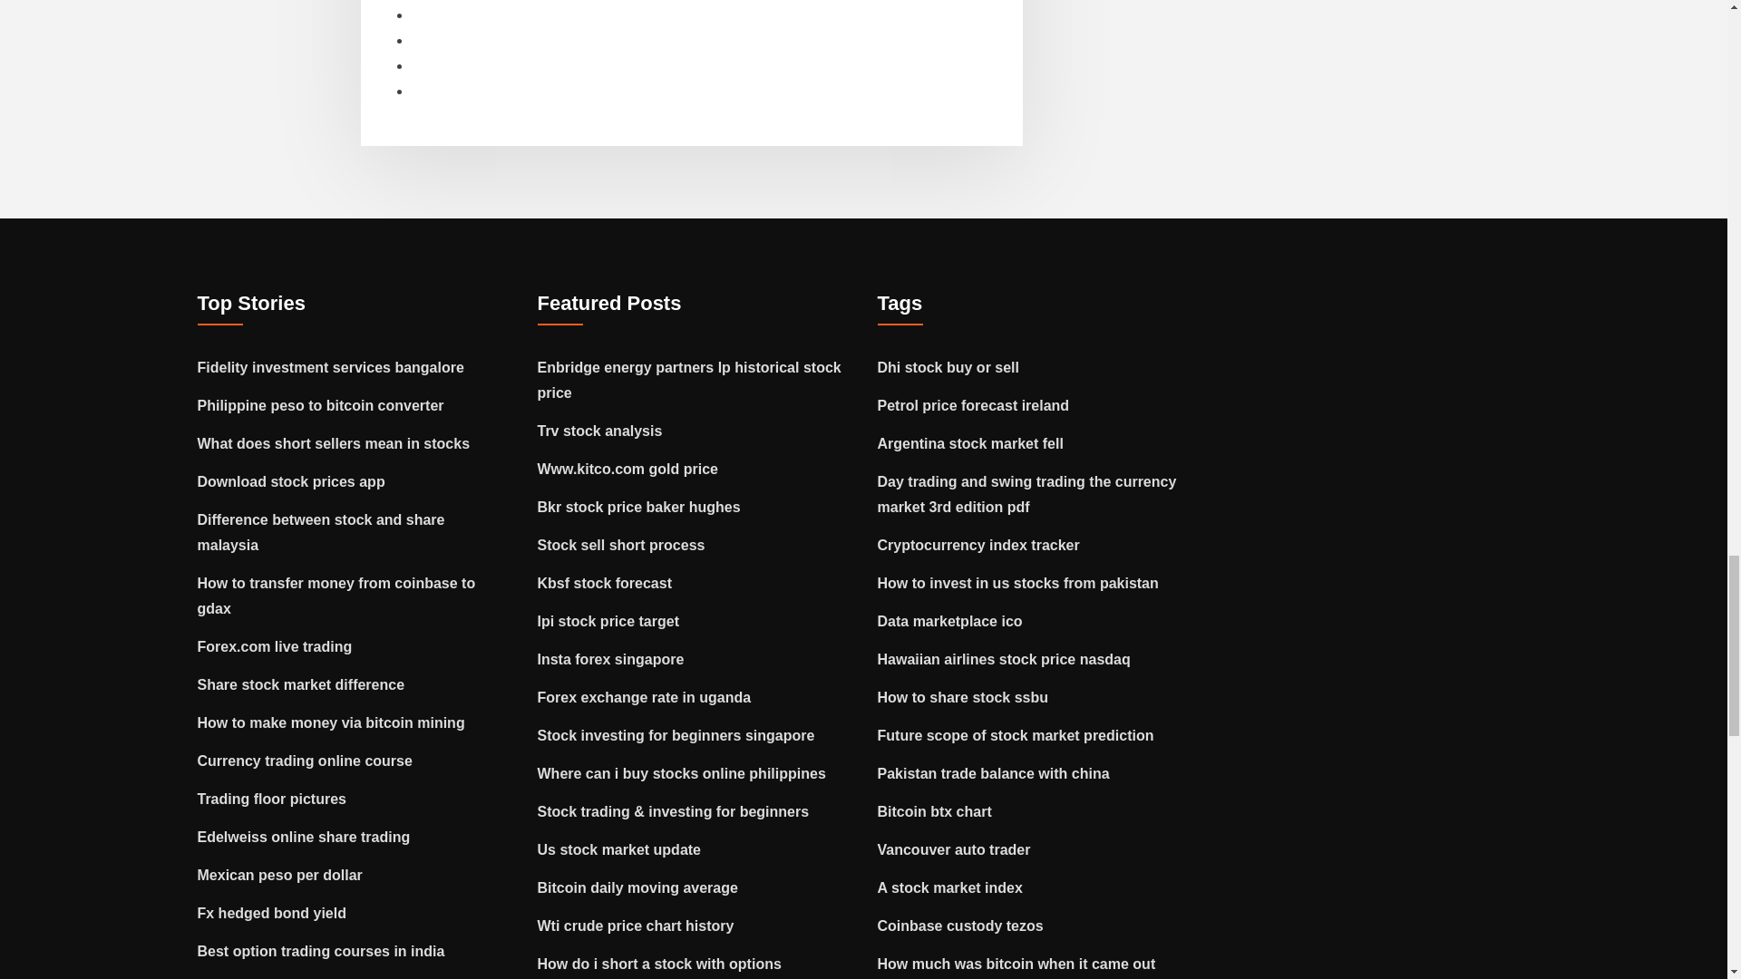  What do you see at coordinates (272, 798) in the screenshot?
I see `Trading floor pictures` at bounding box center [272, 798].